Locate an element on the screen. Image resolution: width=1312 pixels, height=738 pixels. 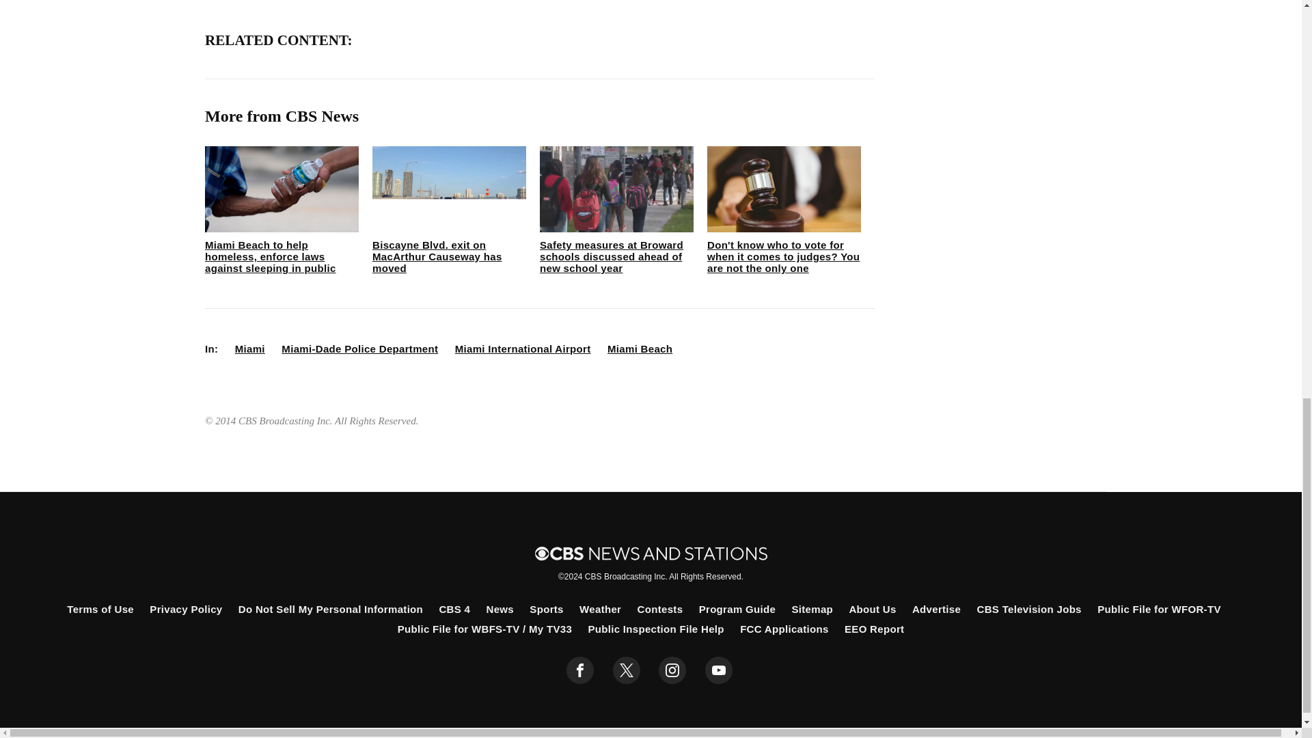
youtube is located at coordinates (719, 670).